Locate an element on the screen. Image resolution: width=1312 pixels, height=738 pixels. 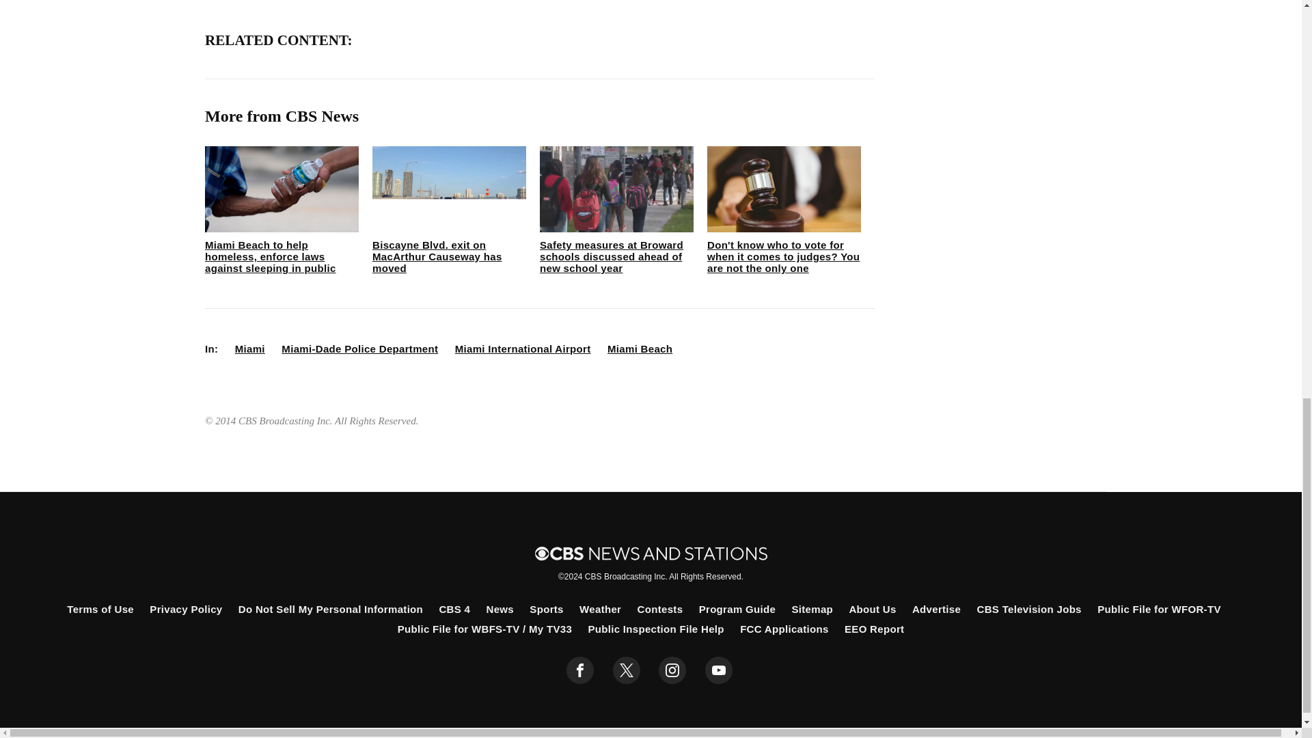
youtube is located at coordinates (719, 670).